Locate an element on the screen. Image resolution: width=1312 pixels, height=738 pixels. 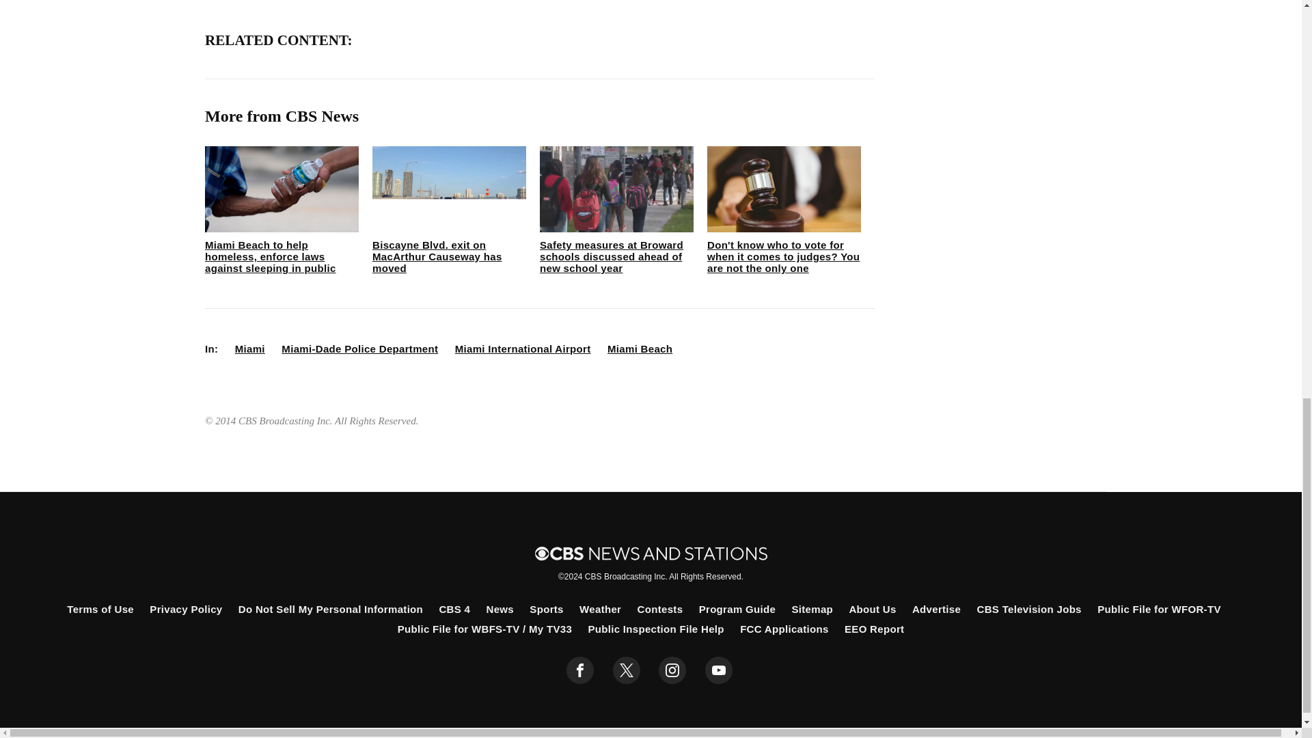
youtube is located at coordinates (719, 670).